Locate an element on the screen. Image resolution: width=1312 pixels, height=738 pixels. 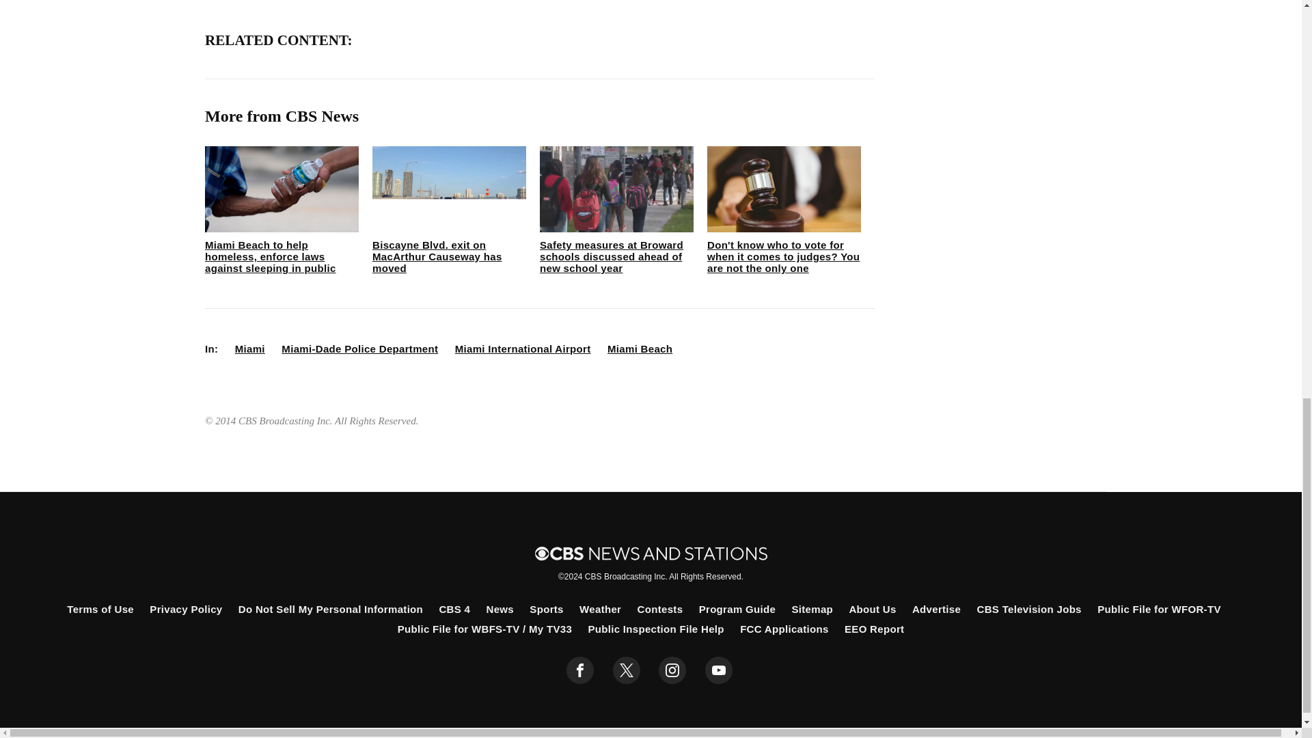
youtube is located at coordinates (719, 670).